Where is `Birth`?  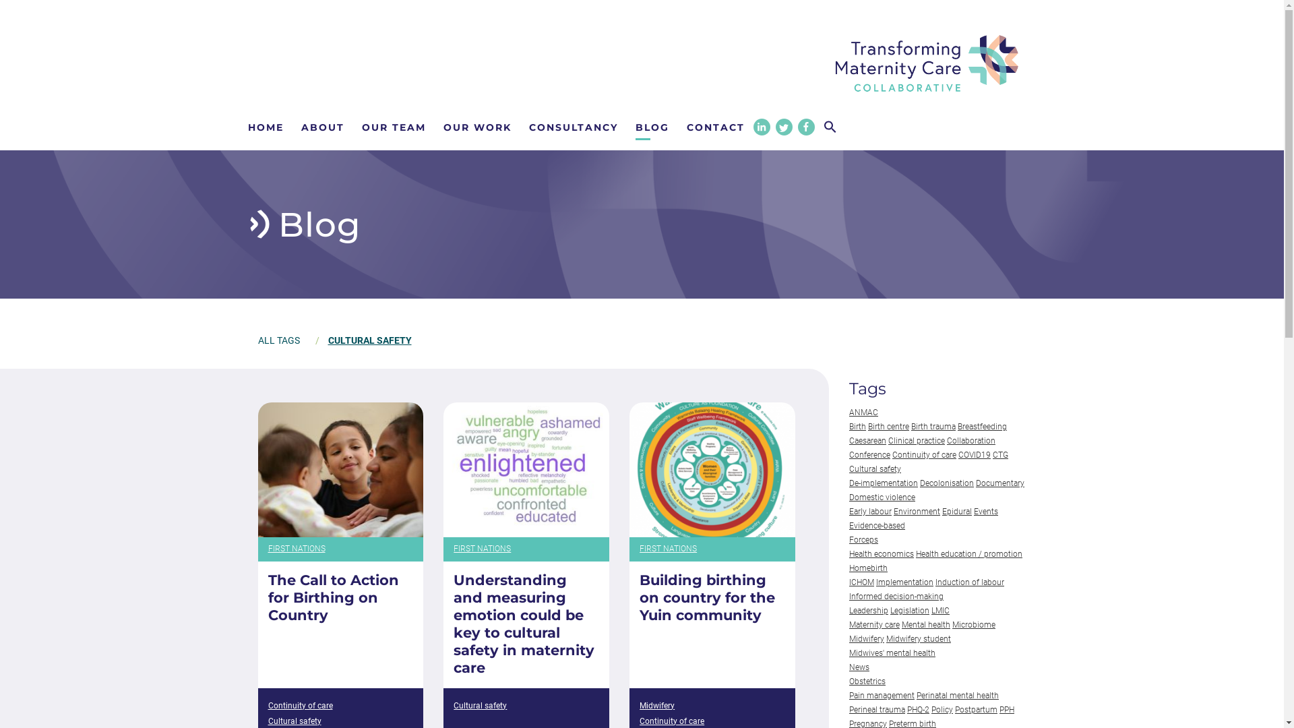
Birth is located at coordinates (857, 427).